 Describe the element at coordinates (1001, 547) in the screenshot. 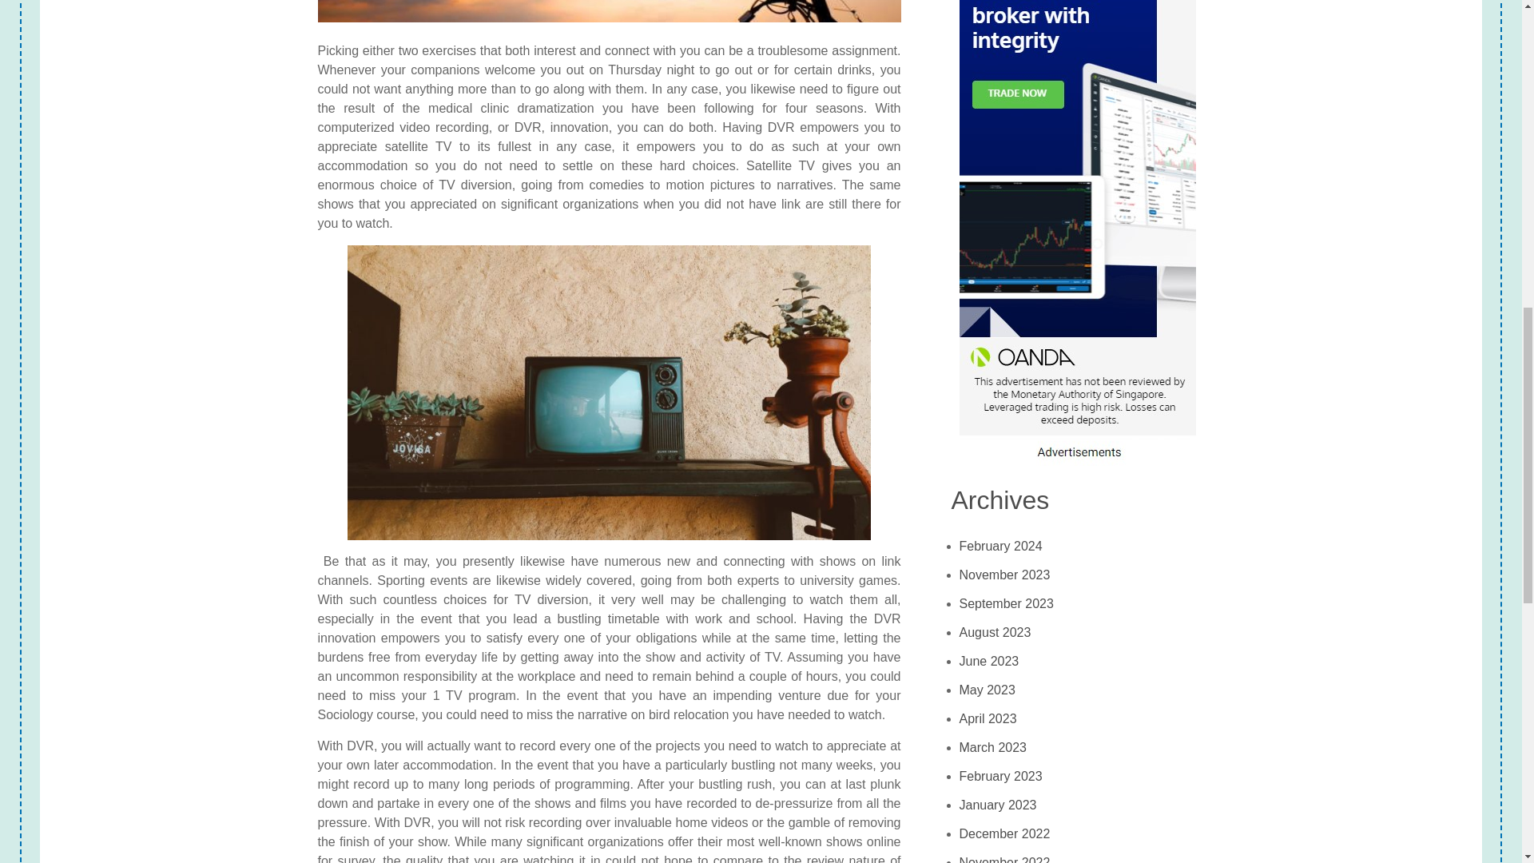

I see `February 2024` at that location.